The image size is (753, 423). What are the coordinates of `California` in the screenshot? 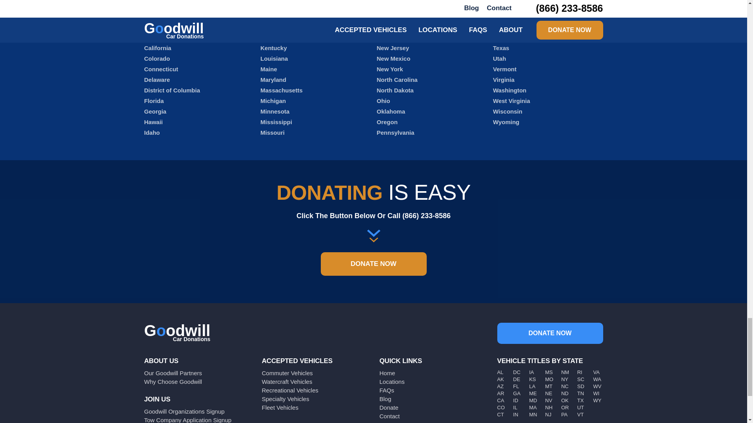 It's located at (158, 48).